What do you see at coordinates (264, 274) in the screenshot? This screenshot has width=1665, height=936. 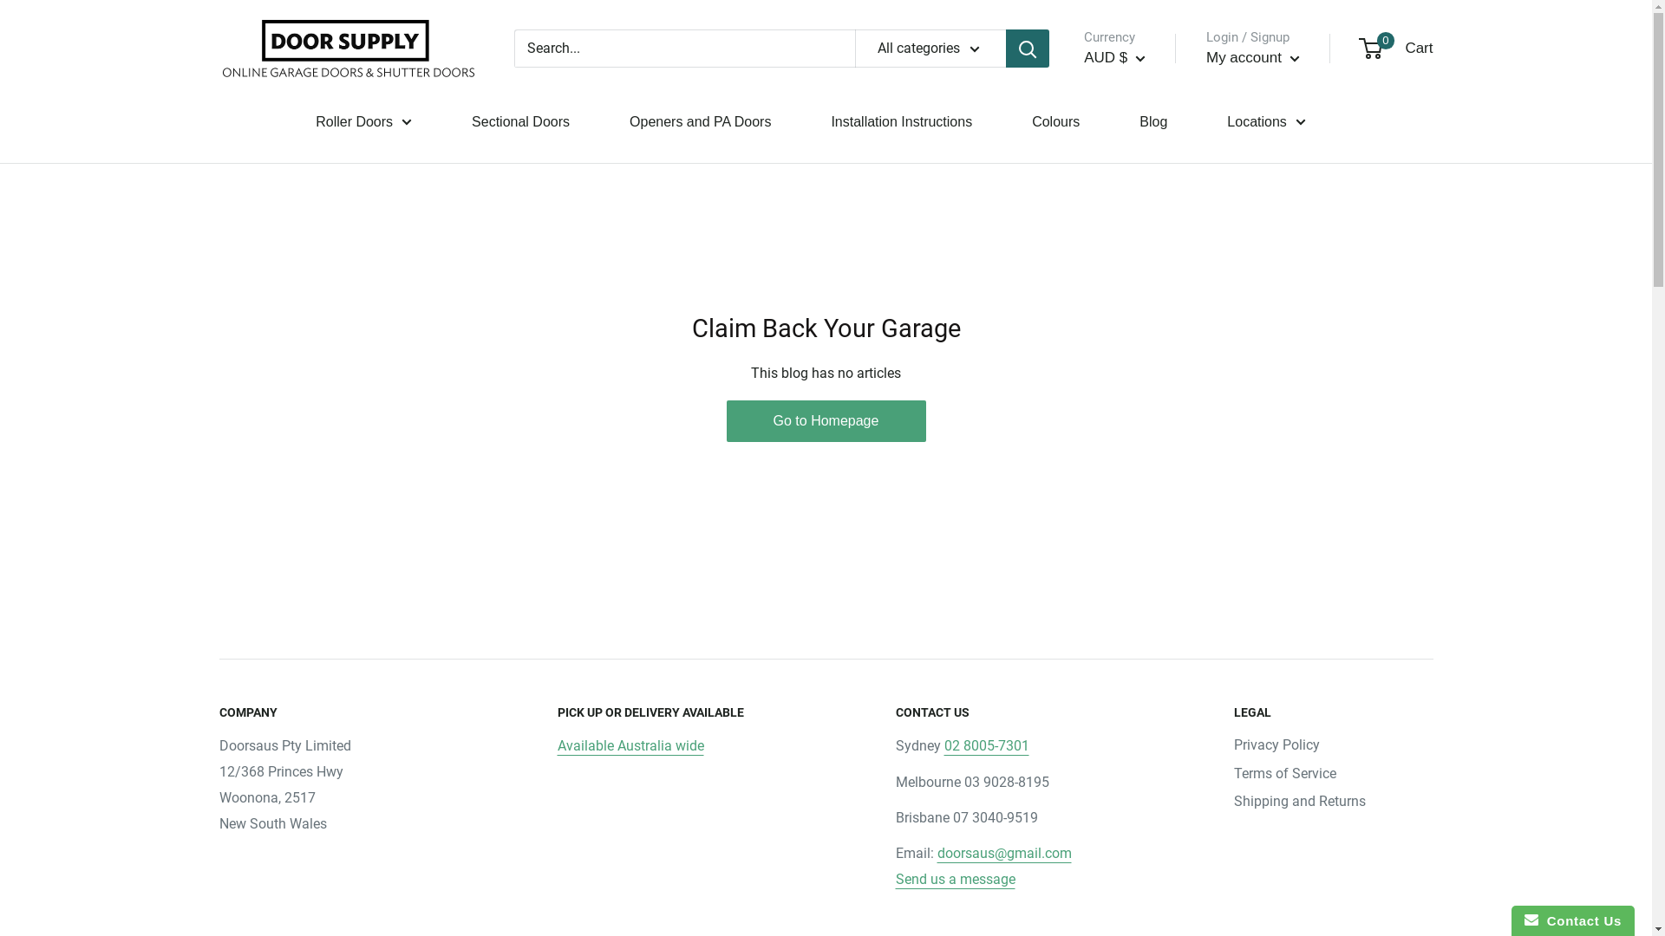 I see `SGD` at bounding box center [264, 274].